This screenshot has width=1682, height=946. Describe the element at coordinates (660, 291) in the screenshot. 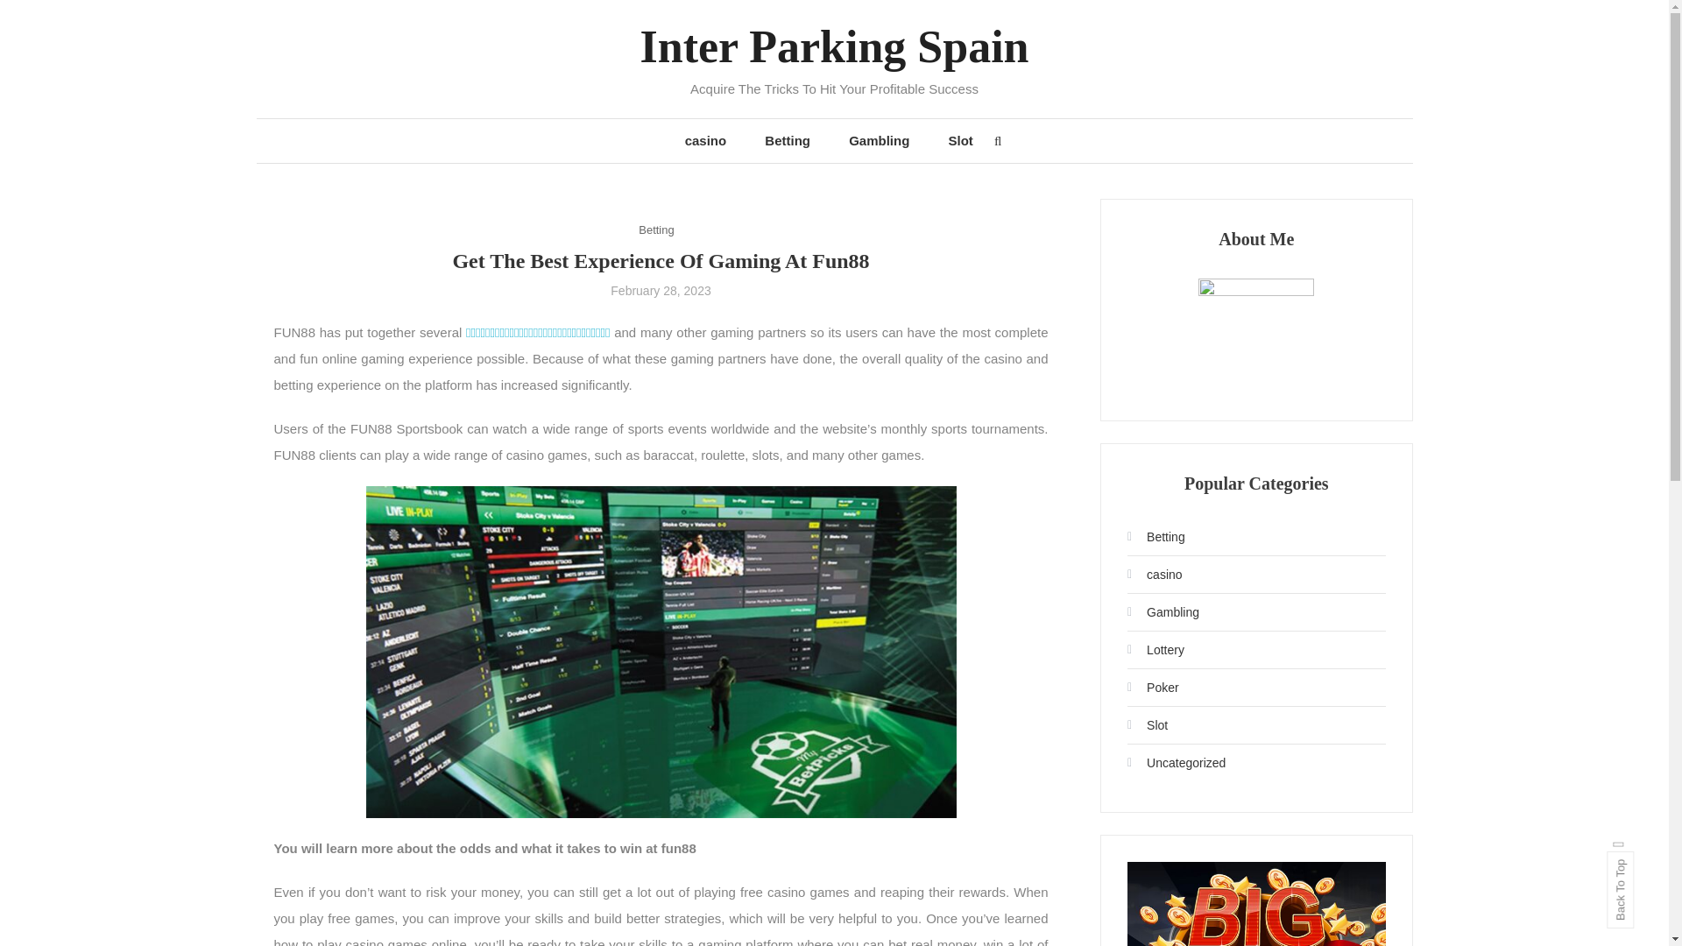

I see `February 28, 2023` at that location.